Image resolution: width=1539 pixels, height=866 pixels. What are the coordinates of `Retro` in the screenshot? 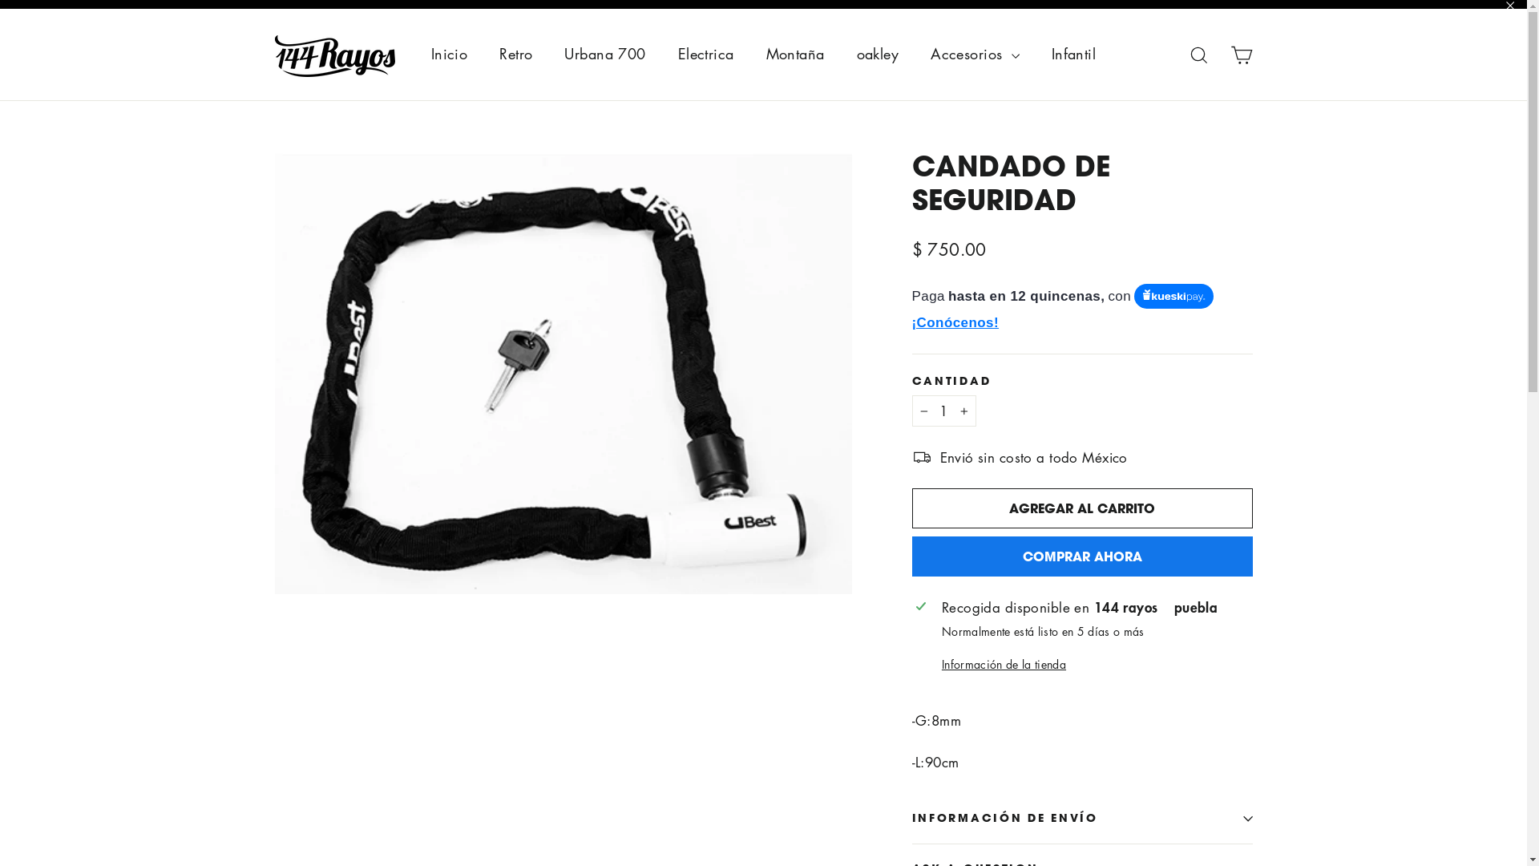 It's located at (516, 55).